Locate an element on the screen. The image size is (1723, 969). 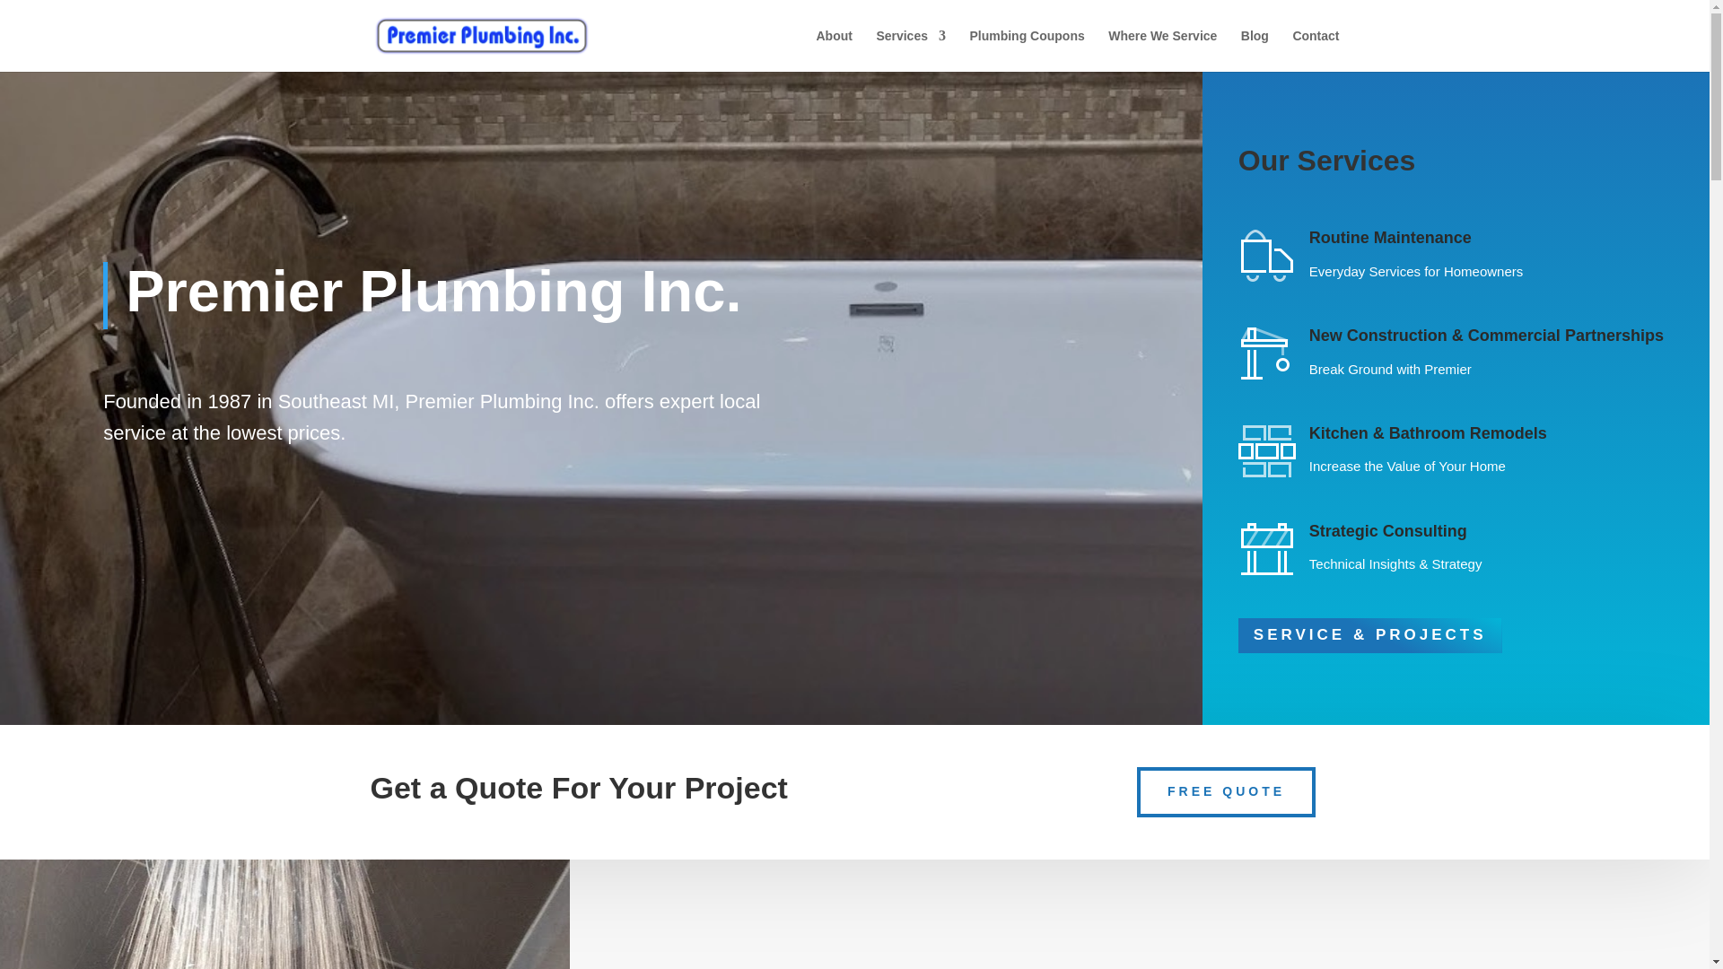
Where We Service is located at coordinates (1161, 50).